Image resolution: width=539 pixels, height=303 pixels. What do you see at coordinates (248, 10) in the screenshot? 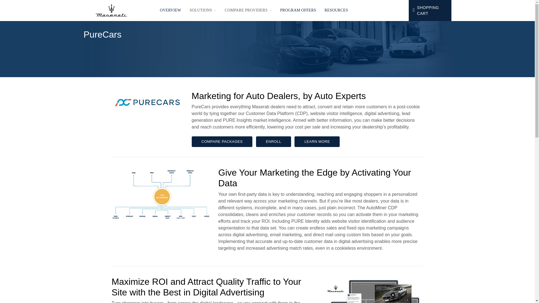
I see `COMPARE PROVIDERS` at bounding box center [248, 10].